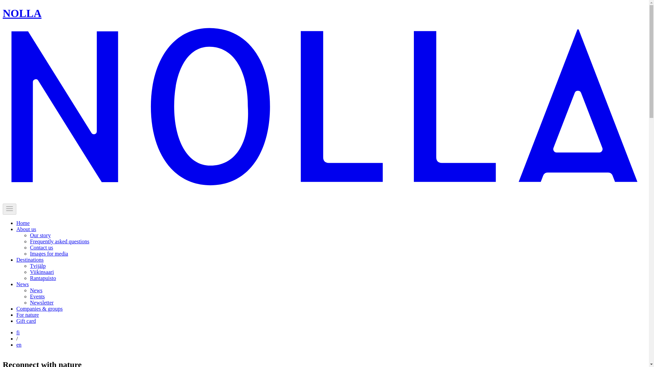 The height and width of the screenshot is (367, 654). I want to click on Our story, so click(40, 235).